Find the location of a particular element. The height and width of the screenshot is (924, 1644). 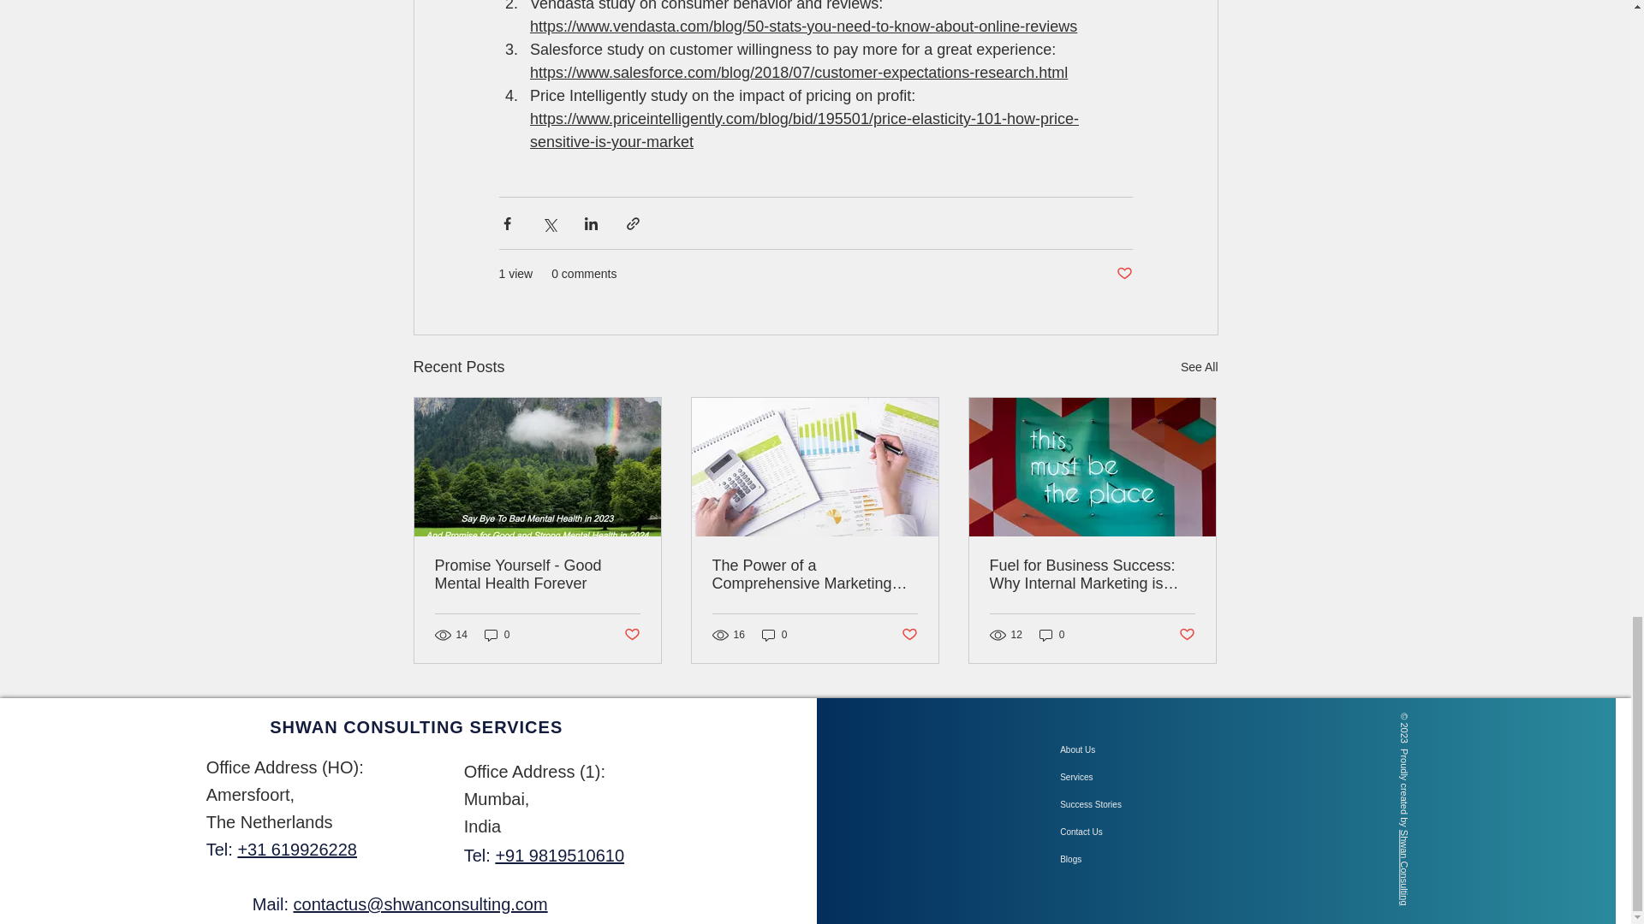

Fuel for Business Success: Why Internal Marketing is Crucial is located at coordinates (1092, 575).